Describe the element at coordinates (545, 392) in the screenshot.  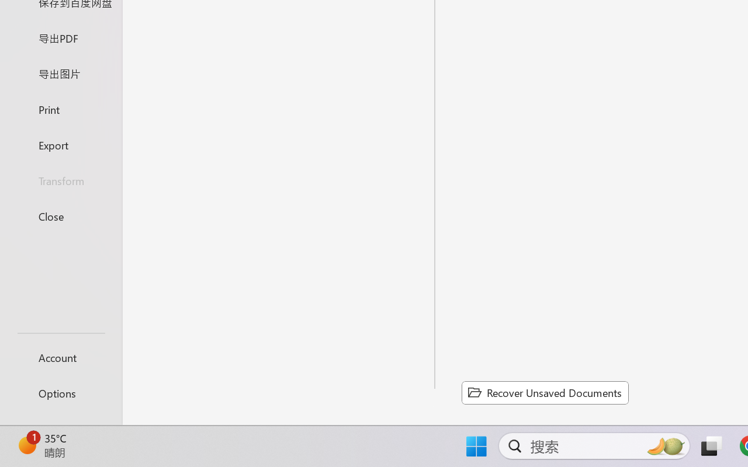
I see `Recover Unsaved Documents` at that location.